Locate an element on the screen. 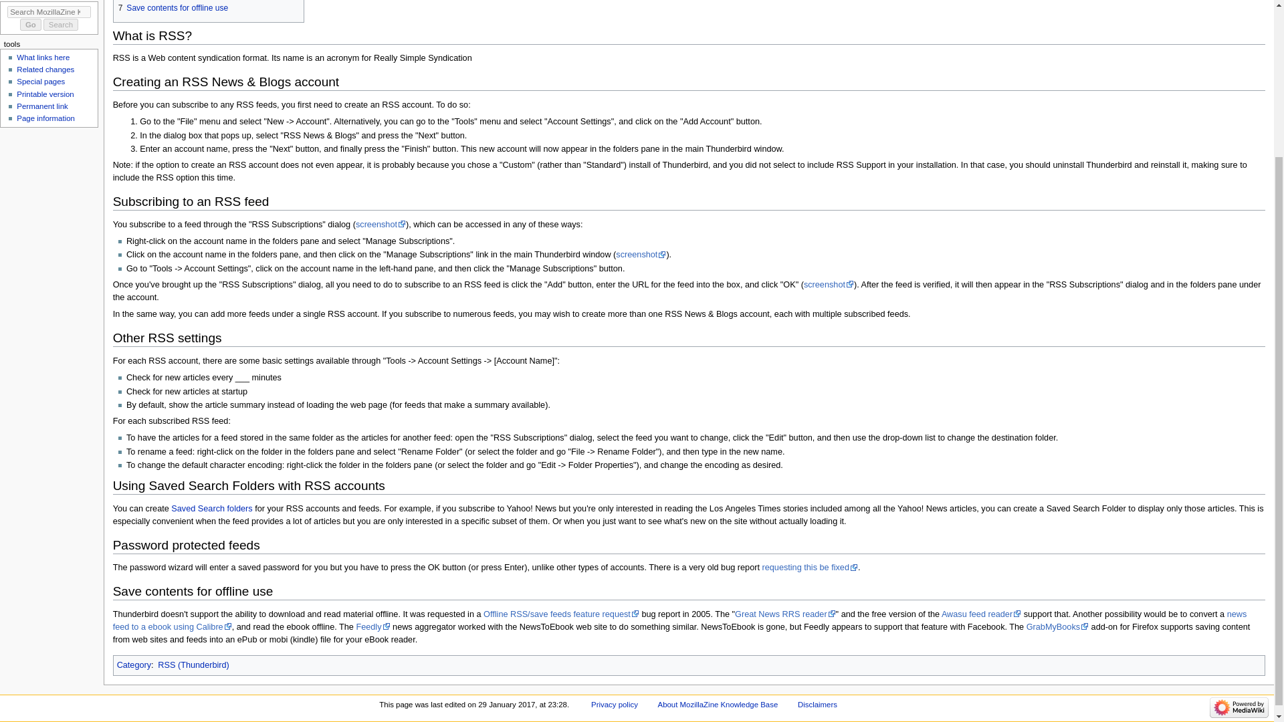  Great News RRS reader is located at coordinates (785, 614).